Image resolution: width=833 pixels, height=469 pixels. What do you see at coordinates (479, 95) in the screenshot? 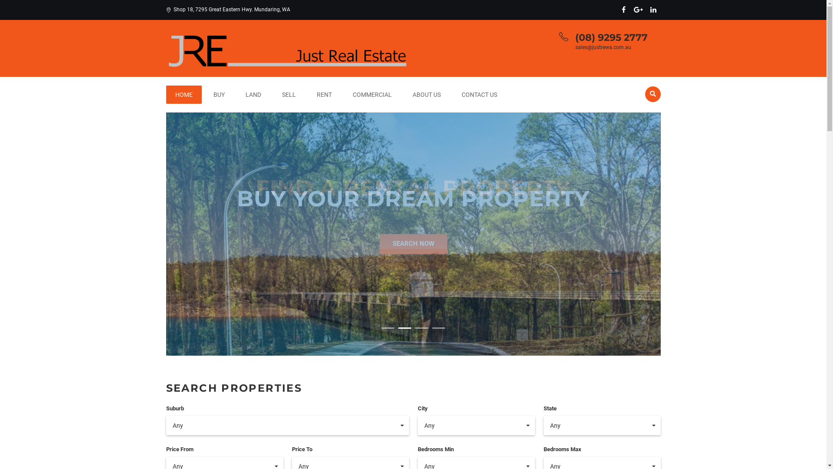
I see `CONTACT US` at bounding box center [479, 95].